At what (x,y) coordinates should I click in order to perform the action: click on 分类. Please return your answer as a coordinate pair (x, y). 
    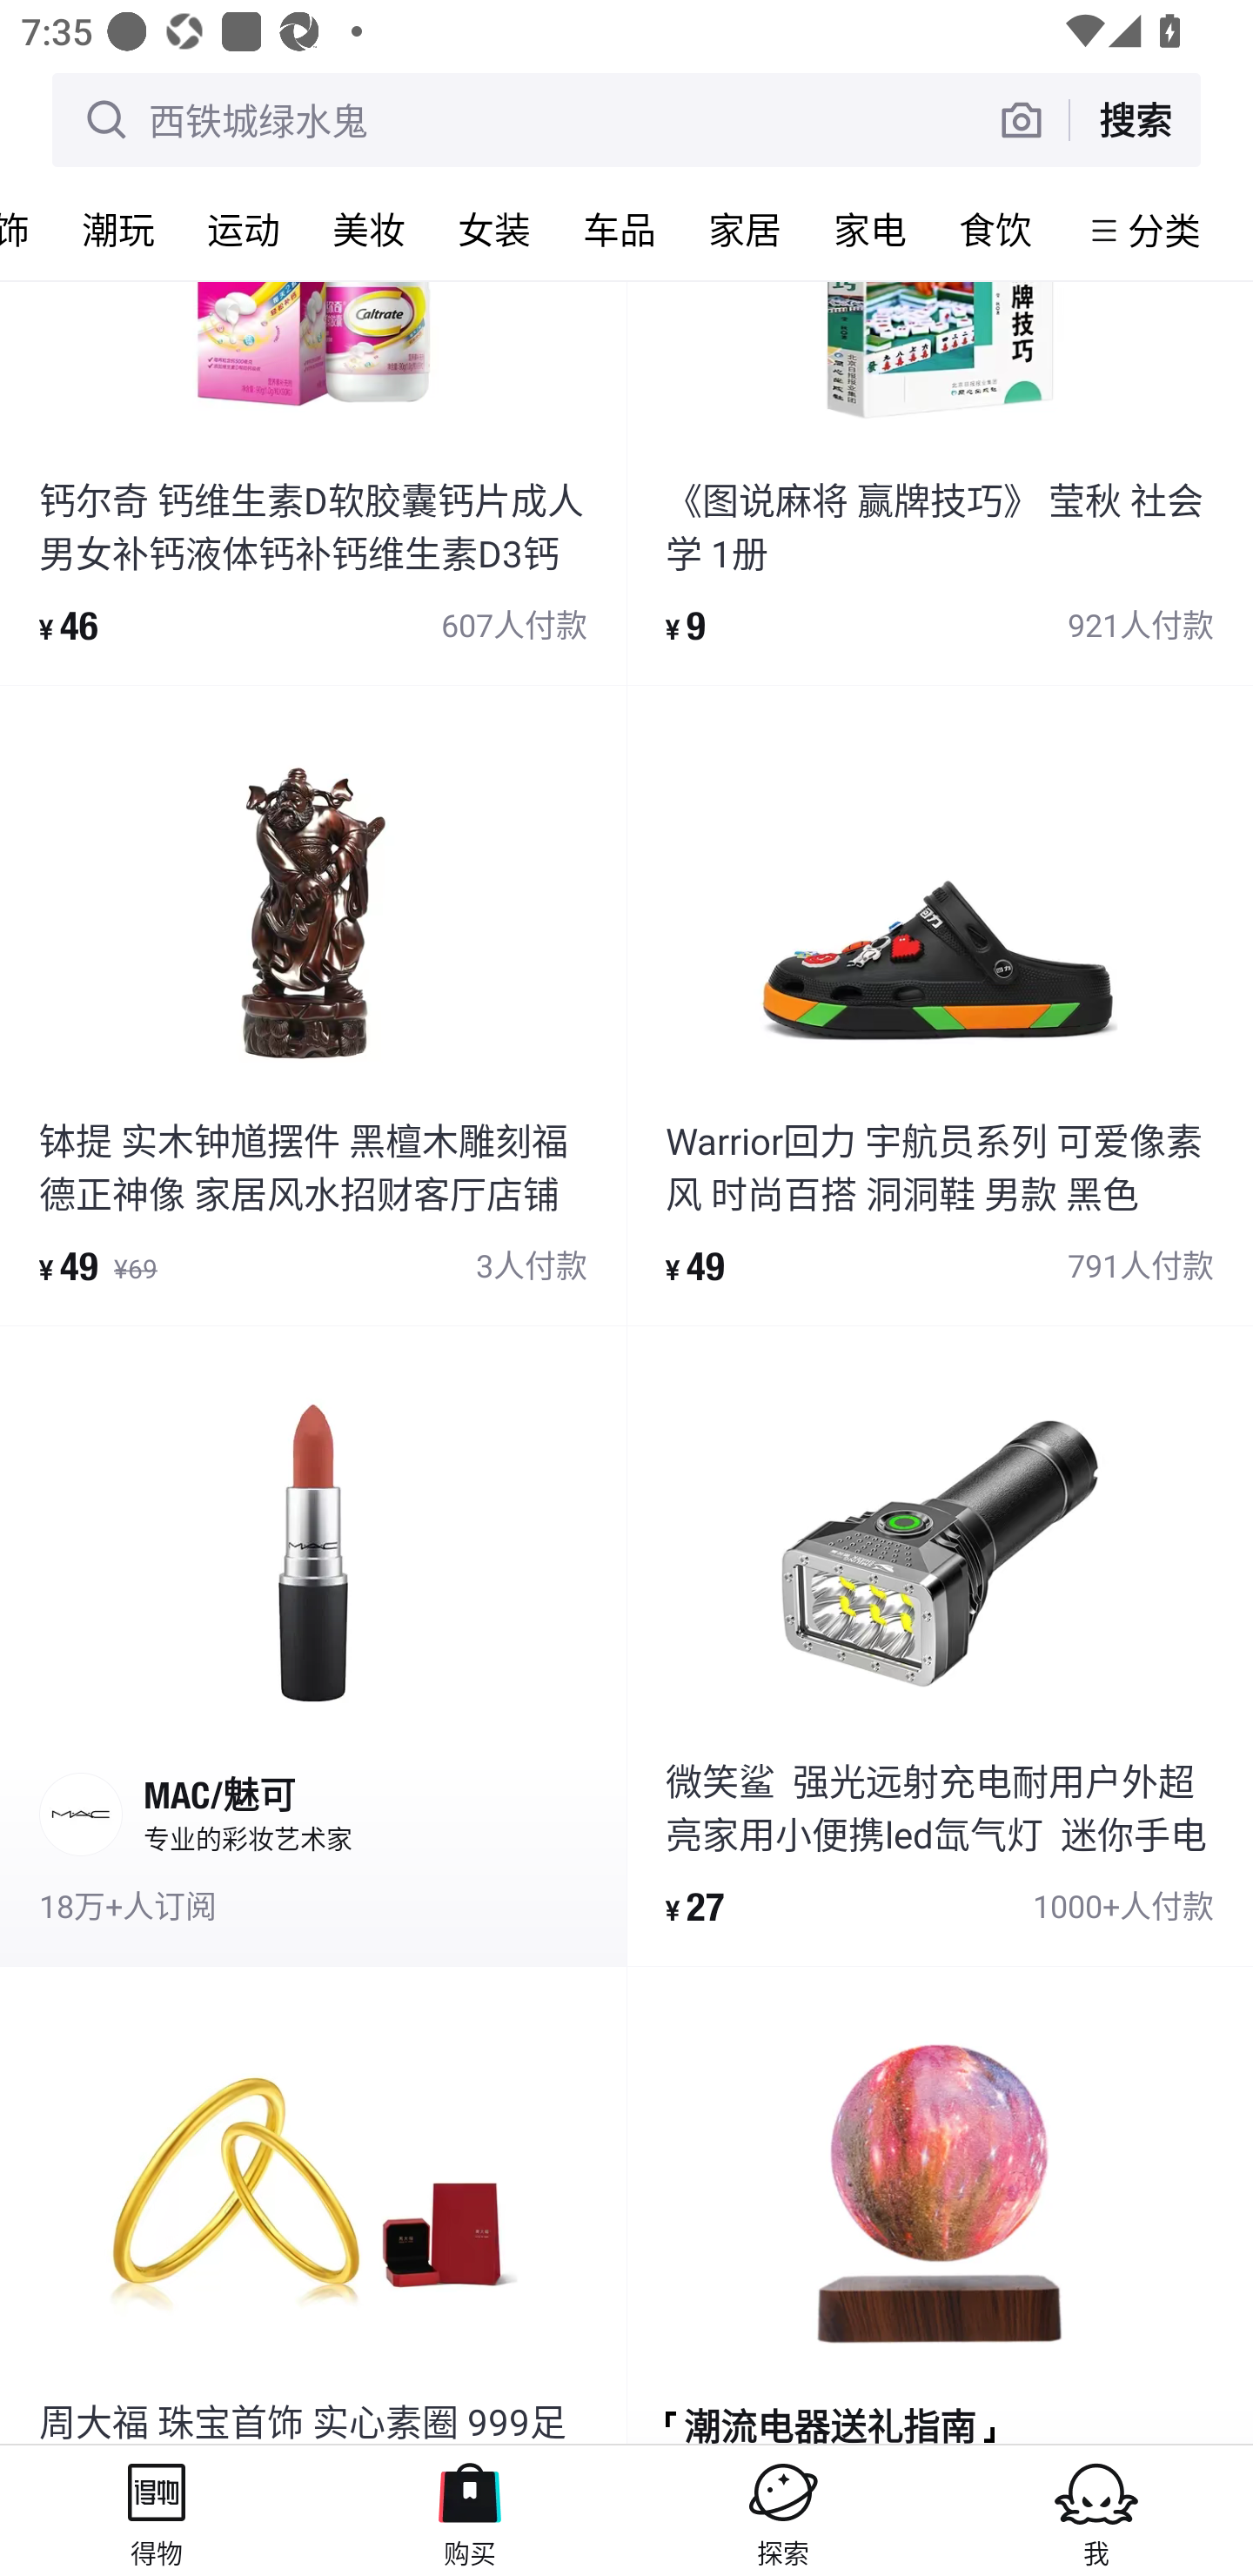
    Looking at the image, I should click on (1164, 230).